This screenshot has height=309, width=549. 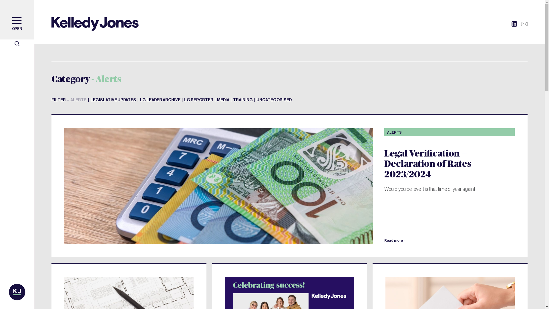 What do you see at coordinates (514, 24) in the screenshot?
I see `LinkedIn` at bounding box center [514, 24].